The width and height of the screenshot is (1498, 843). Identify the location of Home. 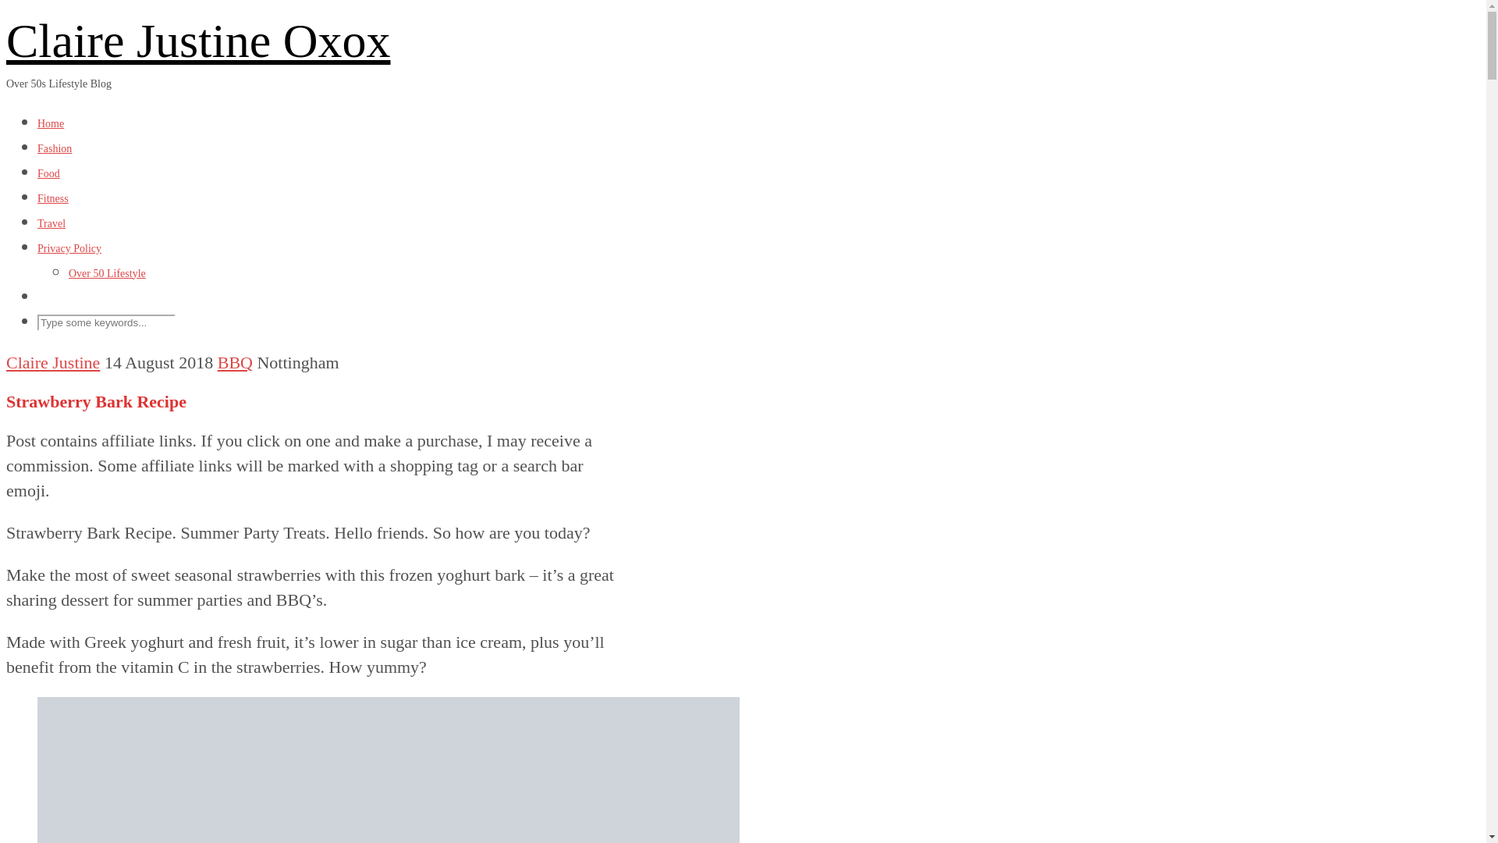
(51, 123).